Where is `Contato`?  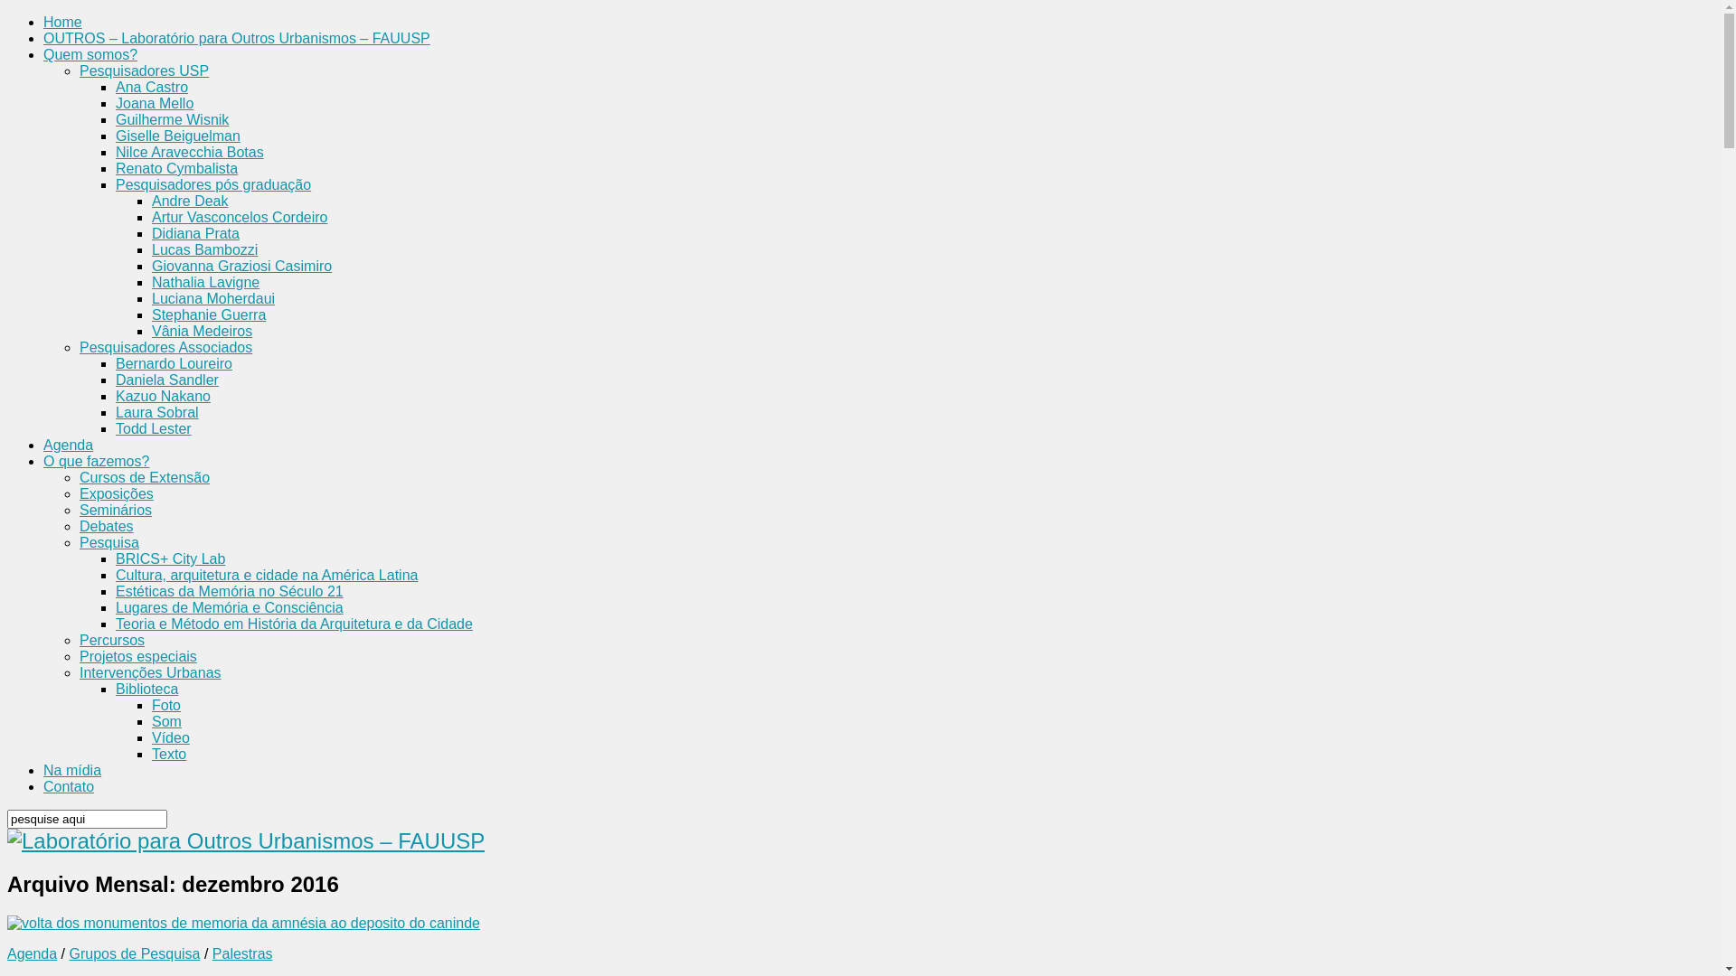 Contato is located at coordinates (69, 786).